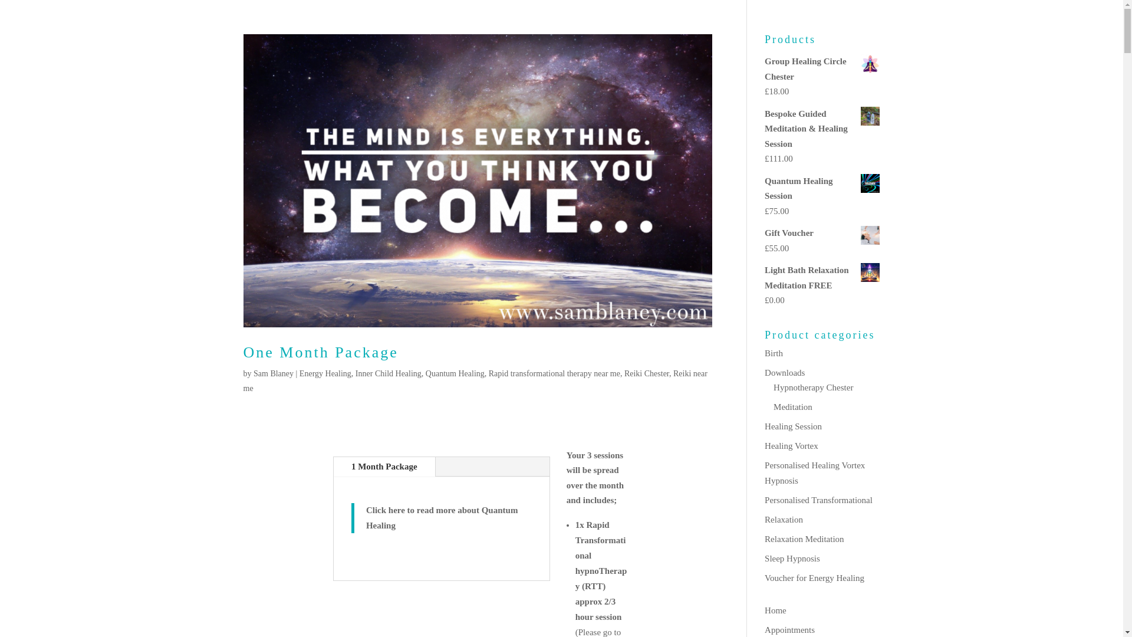  I want to click on Reiki near me, so click(475, 381).